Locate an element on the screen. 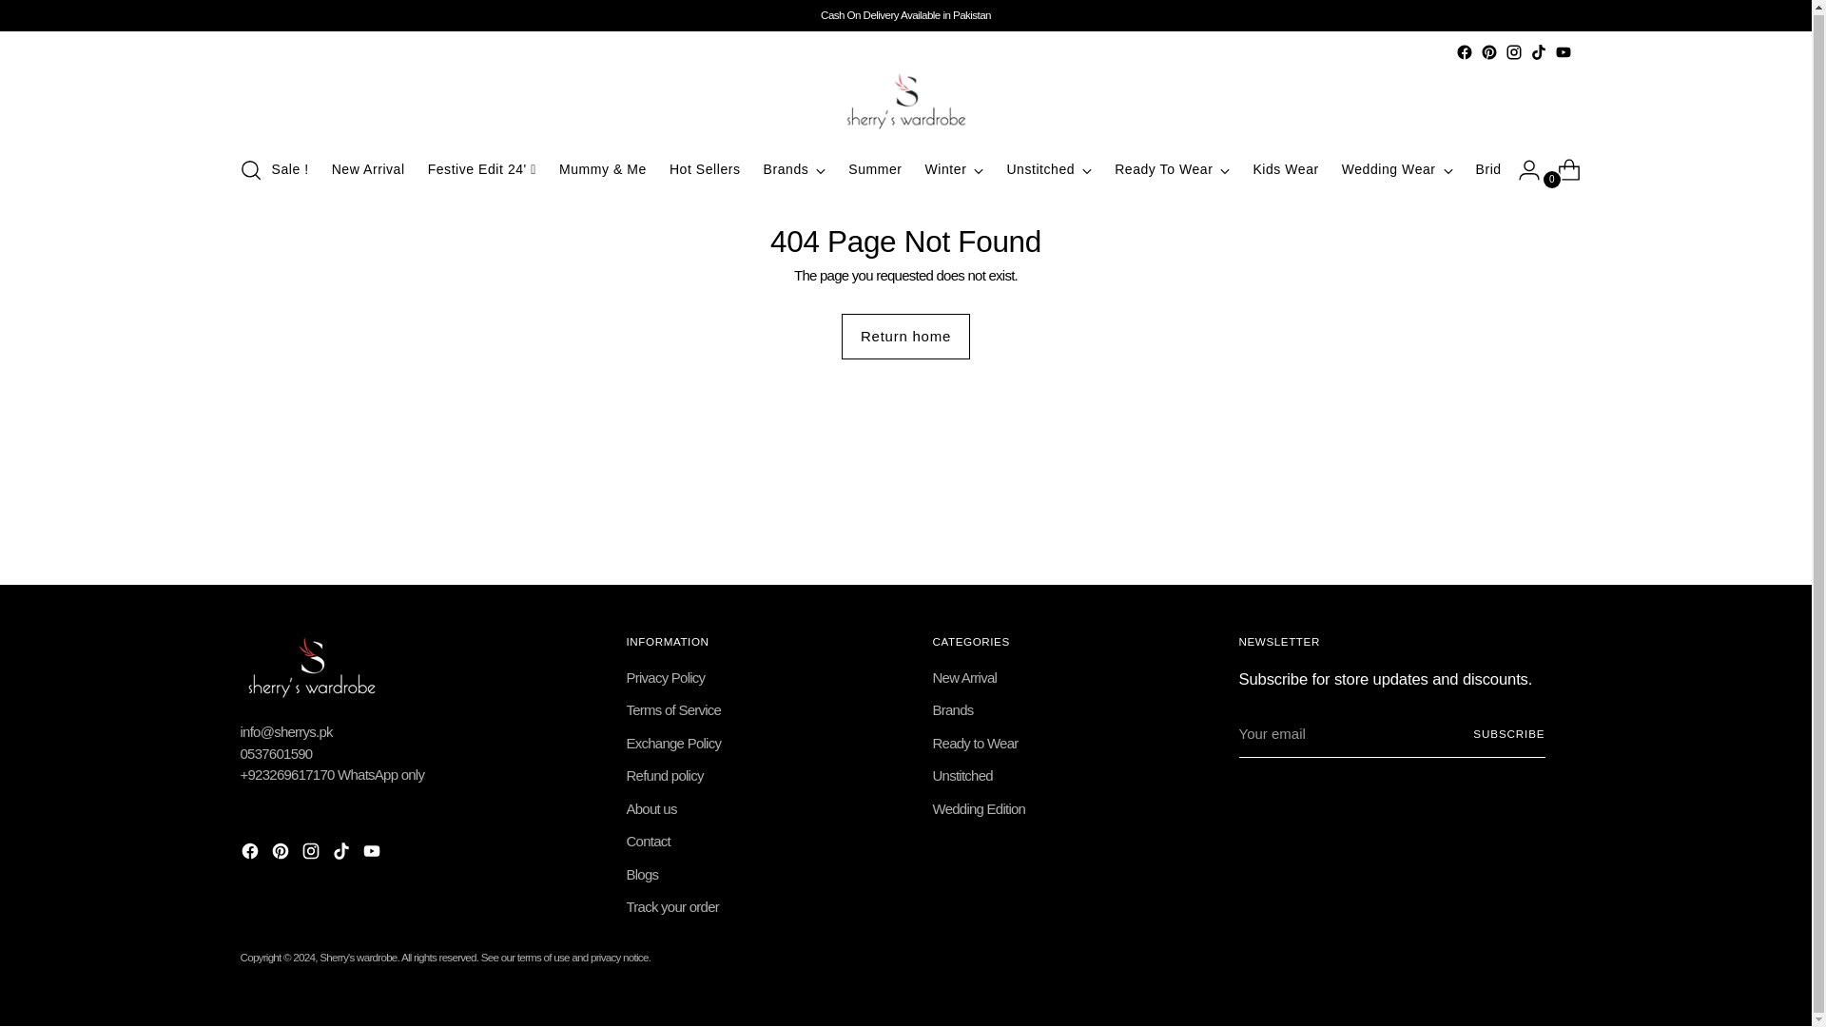 This screenshot has height=1027, width=1826. New Arrival is located at coordinates (369, 169).